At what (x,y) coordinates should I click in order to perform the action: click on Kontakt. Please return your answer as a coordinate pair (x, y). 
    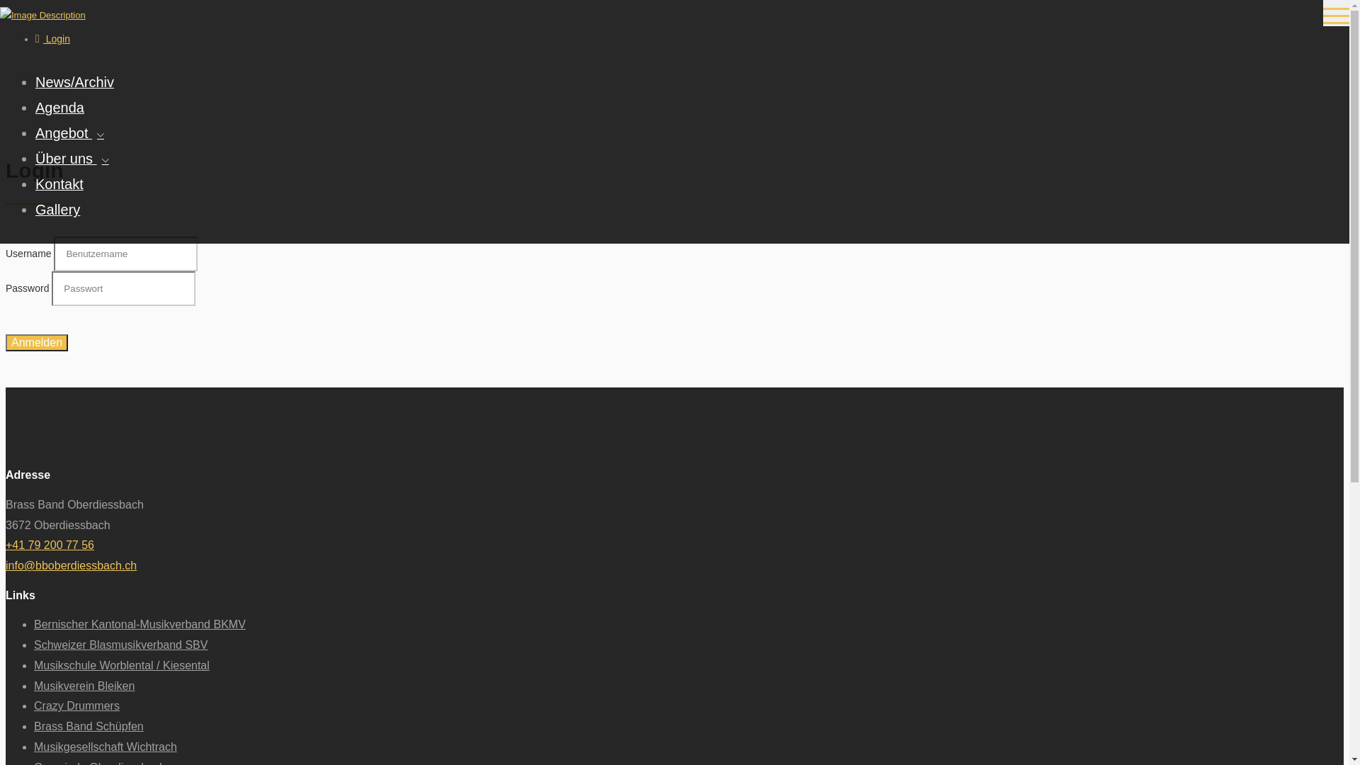
    Looking at the image, I should click on (59, 184).